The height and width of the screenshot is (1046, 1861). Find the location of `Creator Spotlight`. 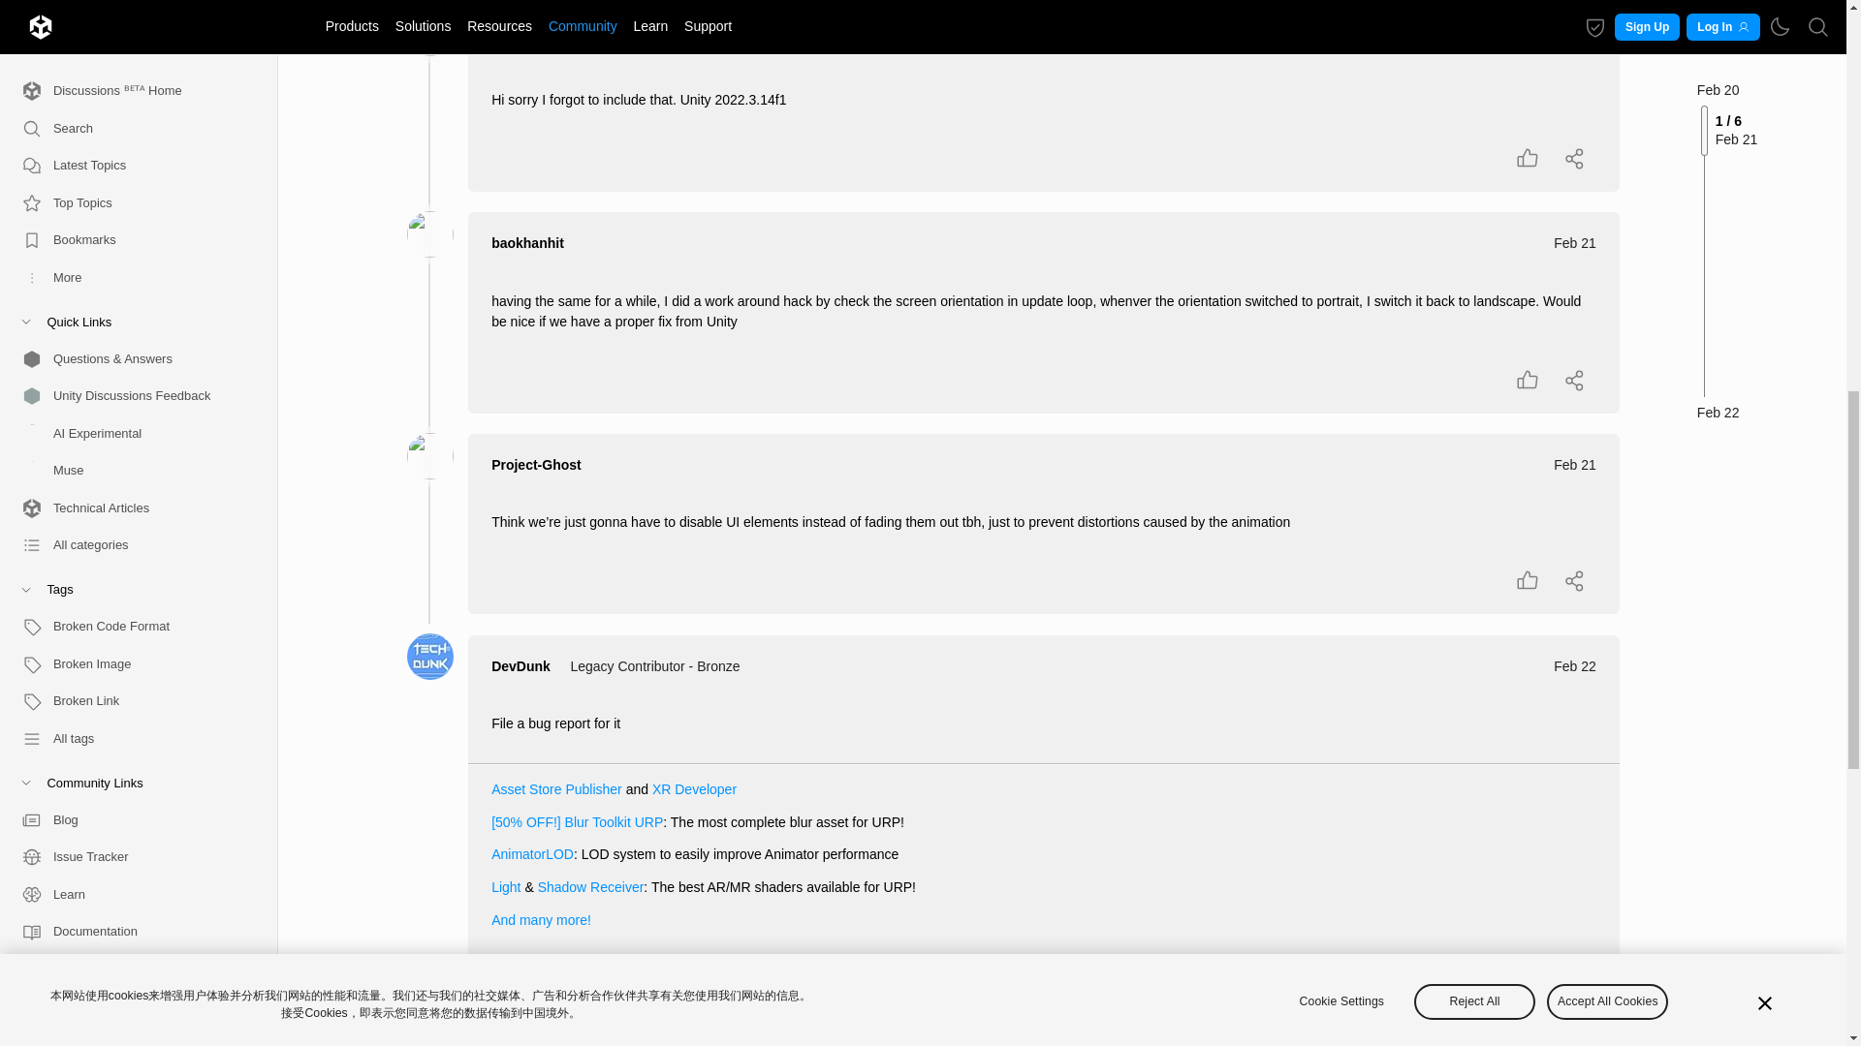

Creator Spotlight is located at coordinates (131, 108).